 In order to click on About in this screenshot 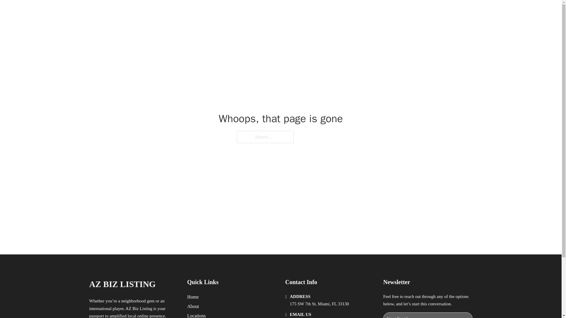, I will do `click(193, 306)`.